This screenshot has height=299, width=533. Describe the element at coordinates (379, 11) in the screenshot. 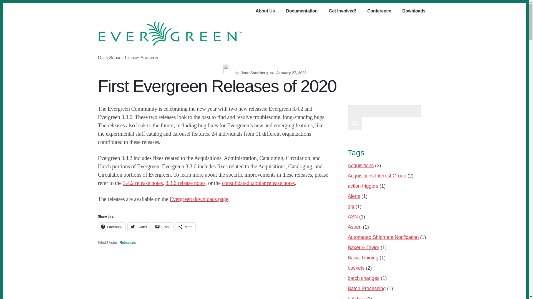

I see `Conference` at that location.